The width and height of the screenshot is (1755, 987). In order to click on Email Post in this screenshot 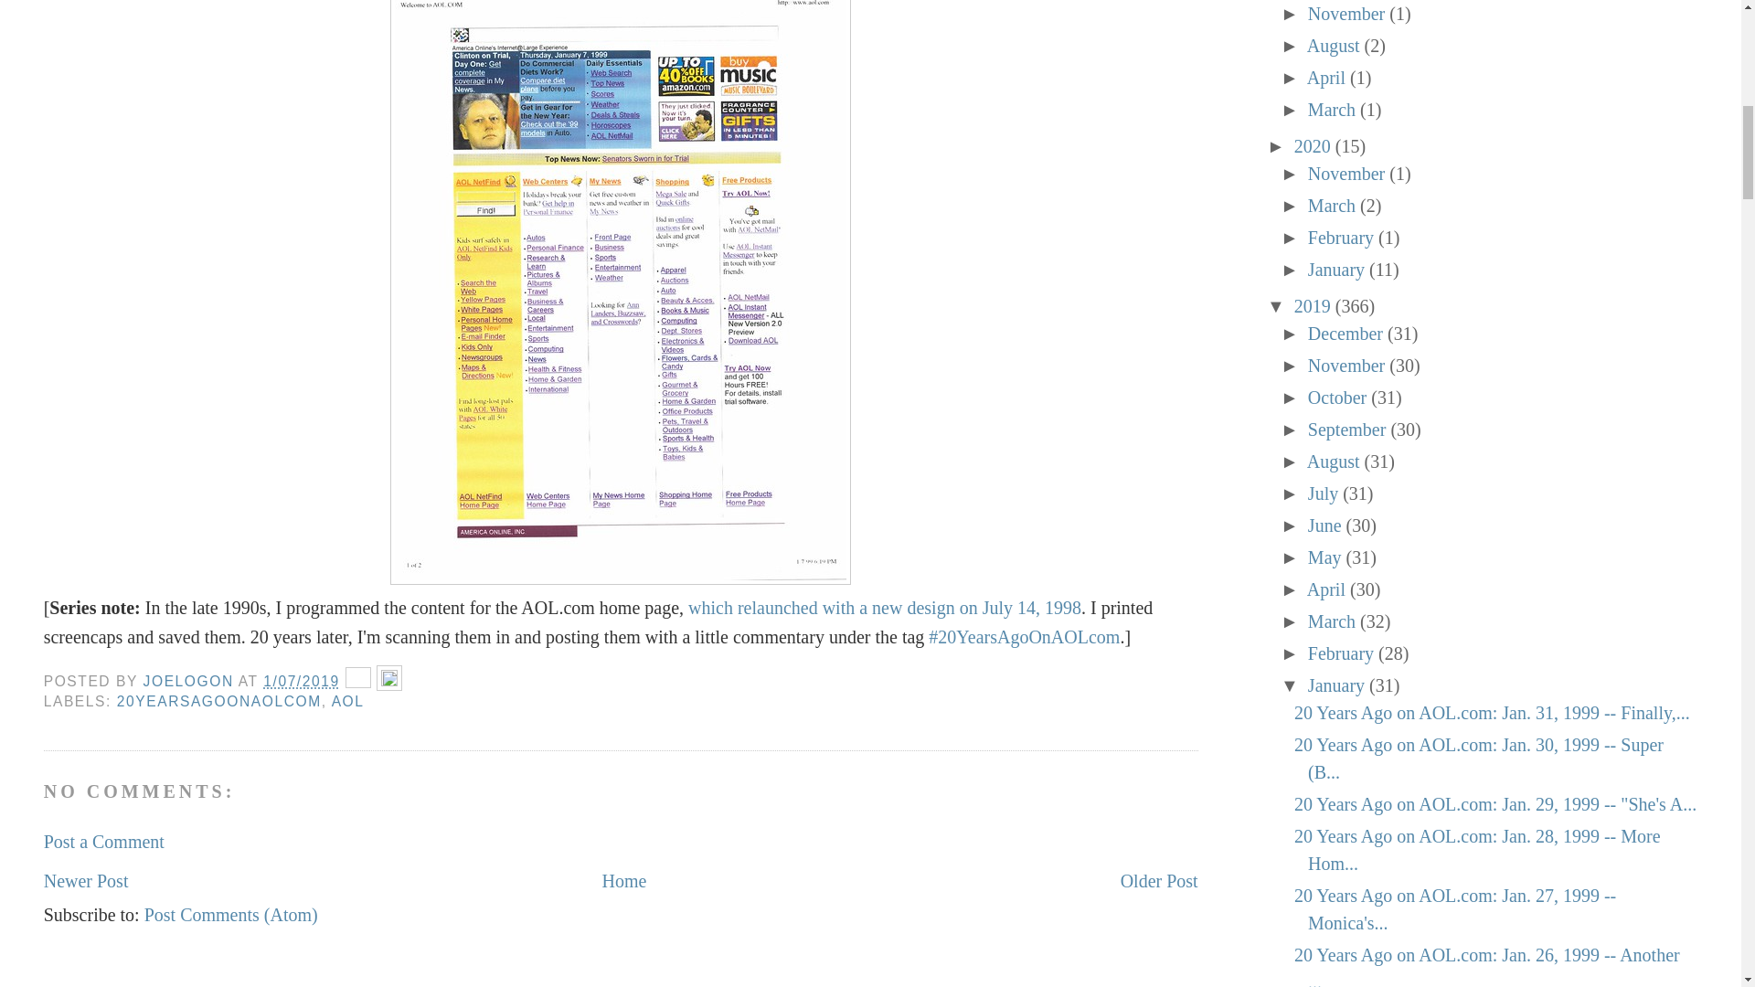, I will do `click(361, 680)`.